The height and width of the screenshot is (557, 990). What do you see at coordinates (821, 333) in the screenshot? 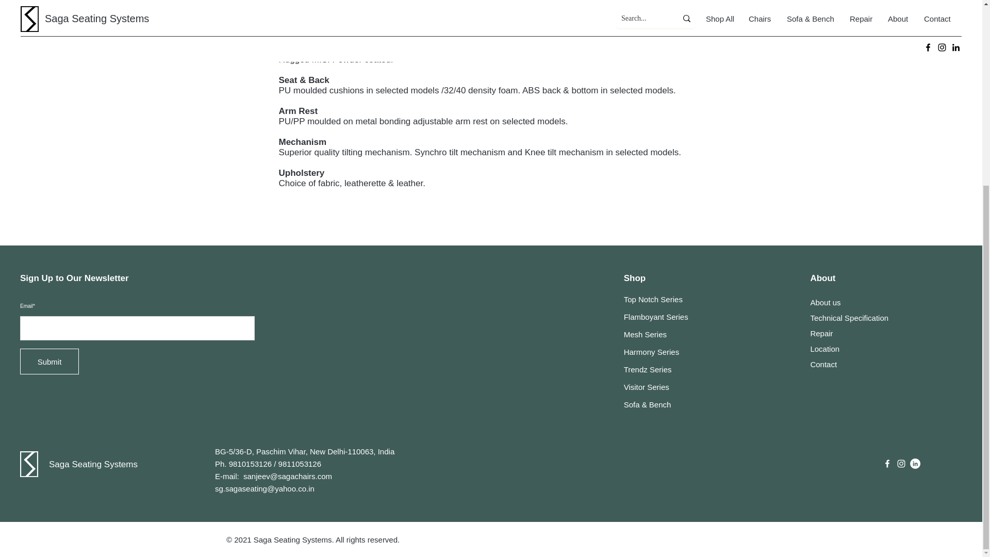
I see `Repair` at bounding box center [821, 333].